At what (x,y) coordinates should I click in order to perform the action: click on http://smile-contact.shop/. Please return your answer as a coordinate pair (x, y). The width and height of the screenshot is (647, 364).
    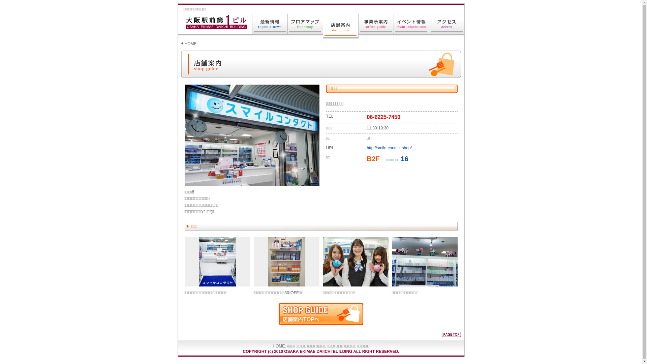
    Looking at the image, I should click on (389, 148).